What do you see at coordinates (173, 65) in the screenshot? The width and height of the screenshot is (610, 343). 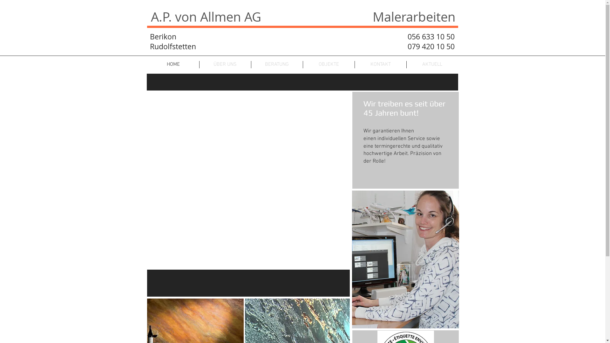 I see `HOME` at bounding box center [173, 65].